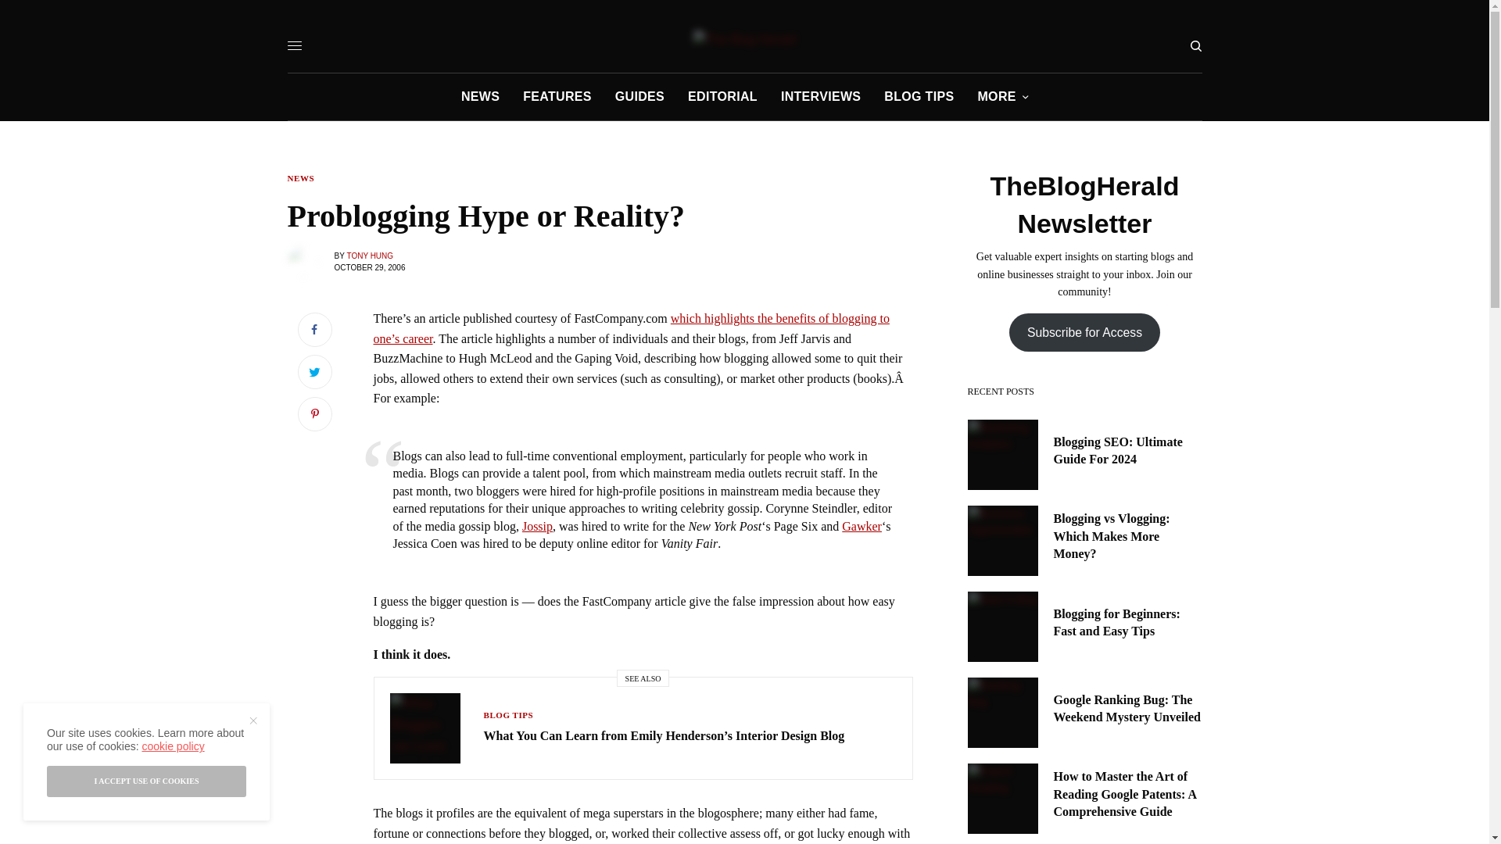  What do you see at coordinates (370, 255) in the screenshot?
I see `TONY HUNG` at bounding box center [370, 255].